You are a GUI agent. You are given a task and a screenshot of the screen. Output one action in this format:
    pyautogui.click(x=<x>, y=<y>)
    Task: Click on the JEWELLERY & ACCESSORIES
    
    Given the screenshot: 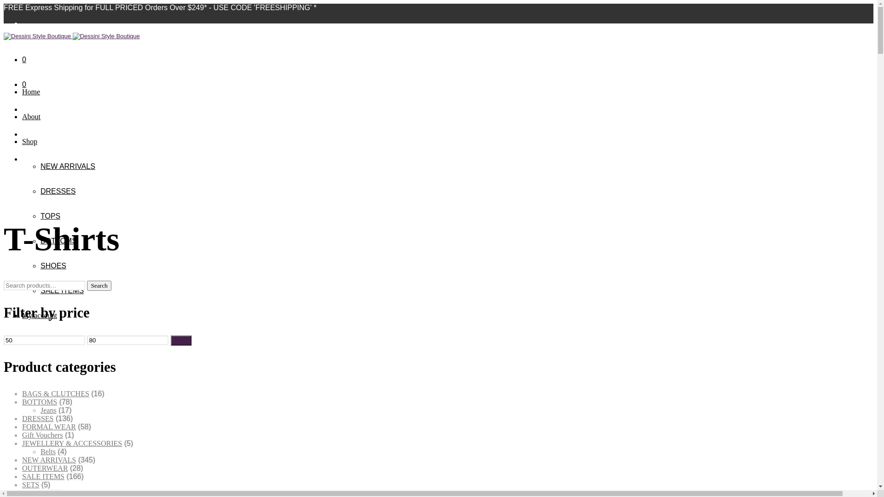 What is the action you would take?
    pyautogui.click(x=72, y=444)
    